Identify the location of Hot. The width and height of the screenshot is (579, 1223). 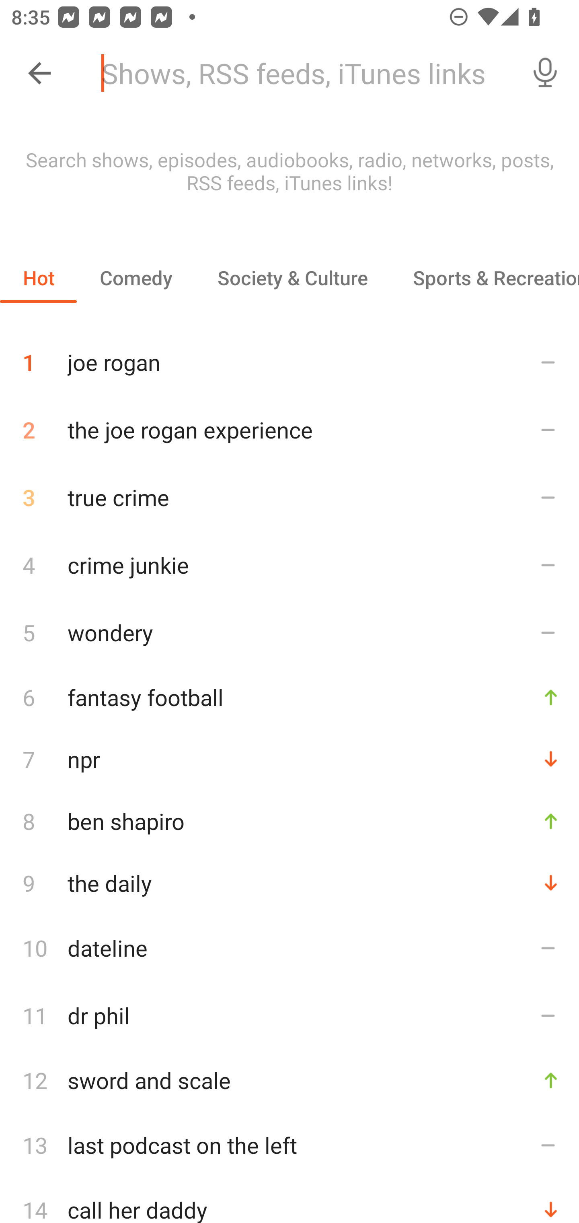
(39, 278).